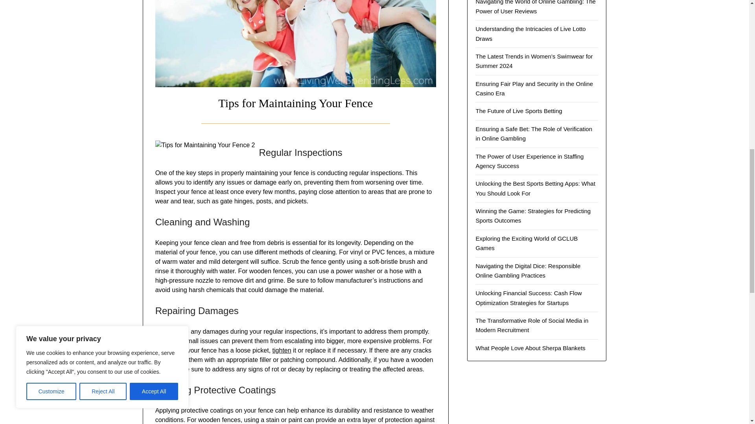  I want to click on Exploring the Exciting World of GCLUB Games, so click(526, 243).